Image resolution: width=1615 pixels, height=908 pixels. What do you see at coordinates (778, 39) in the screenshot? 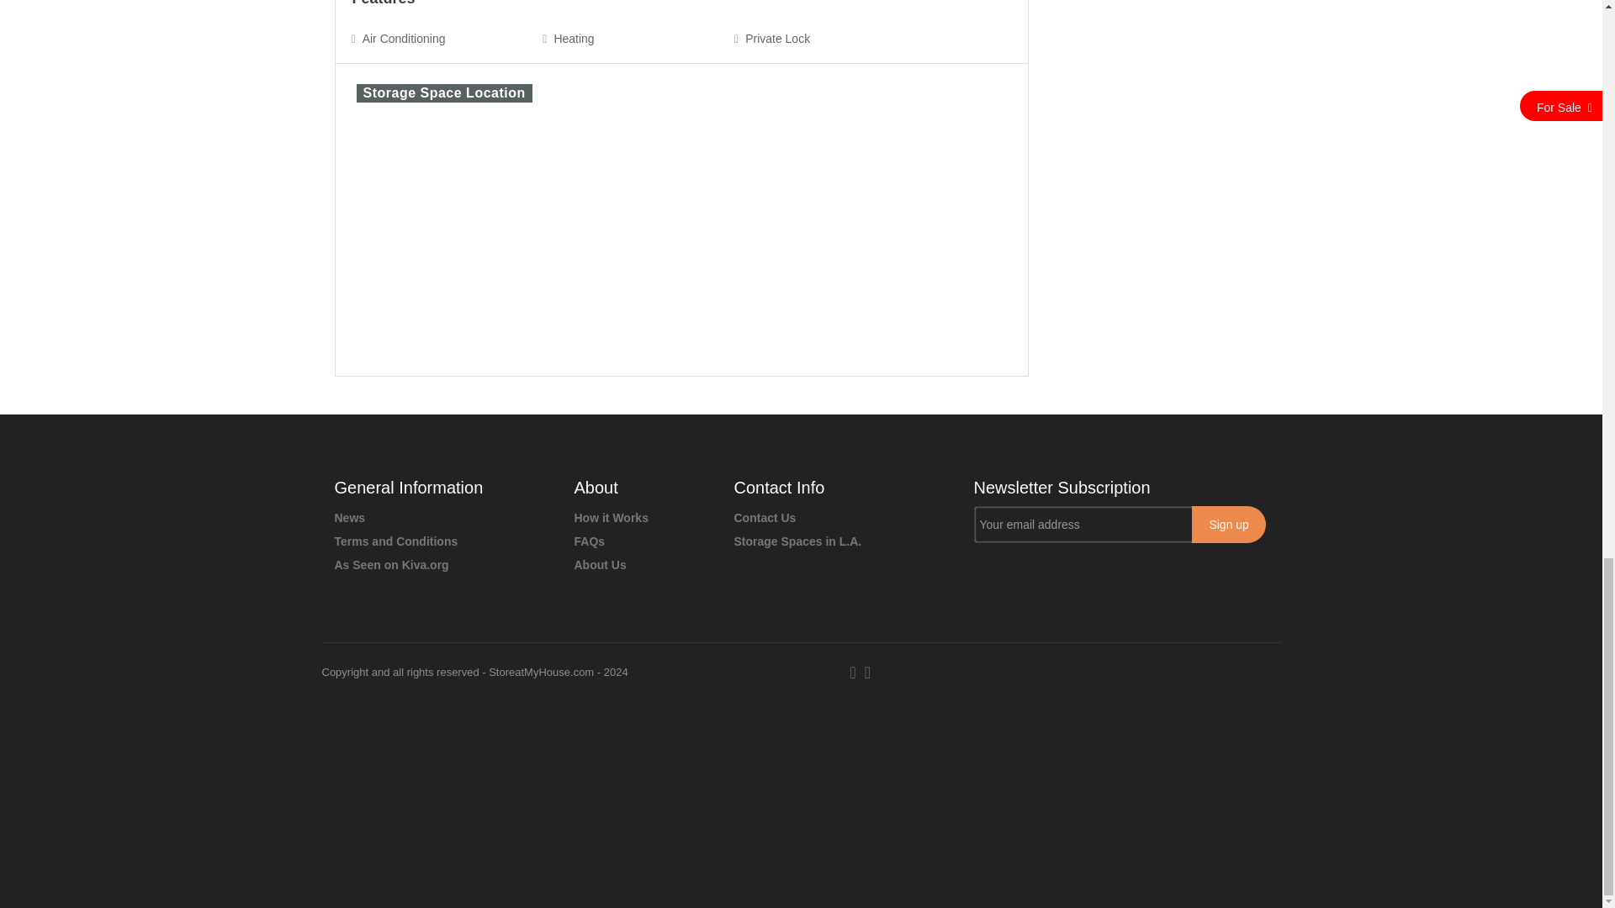
I see `Private Lock` at bounding box center [778, 39].